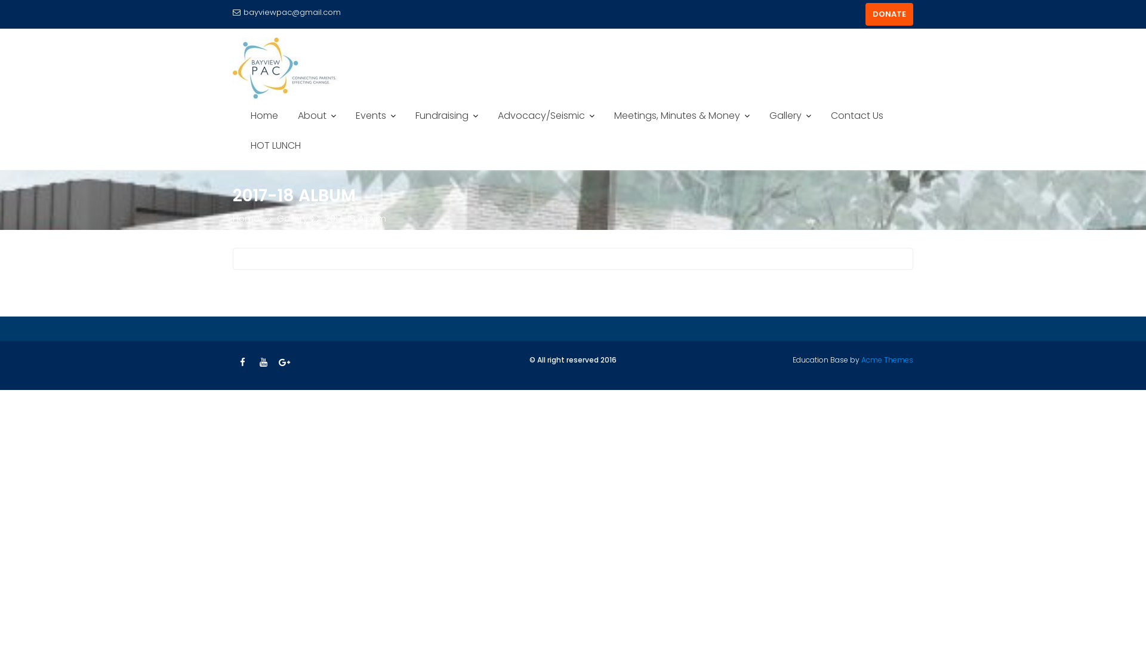 The image size is (1146, 645). Describe the element at coordinates (242, 363) in the screenshot. I see `Facebook` at that location.